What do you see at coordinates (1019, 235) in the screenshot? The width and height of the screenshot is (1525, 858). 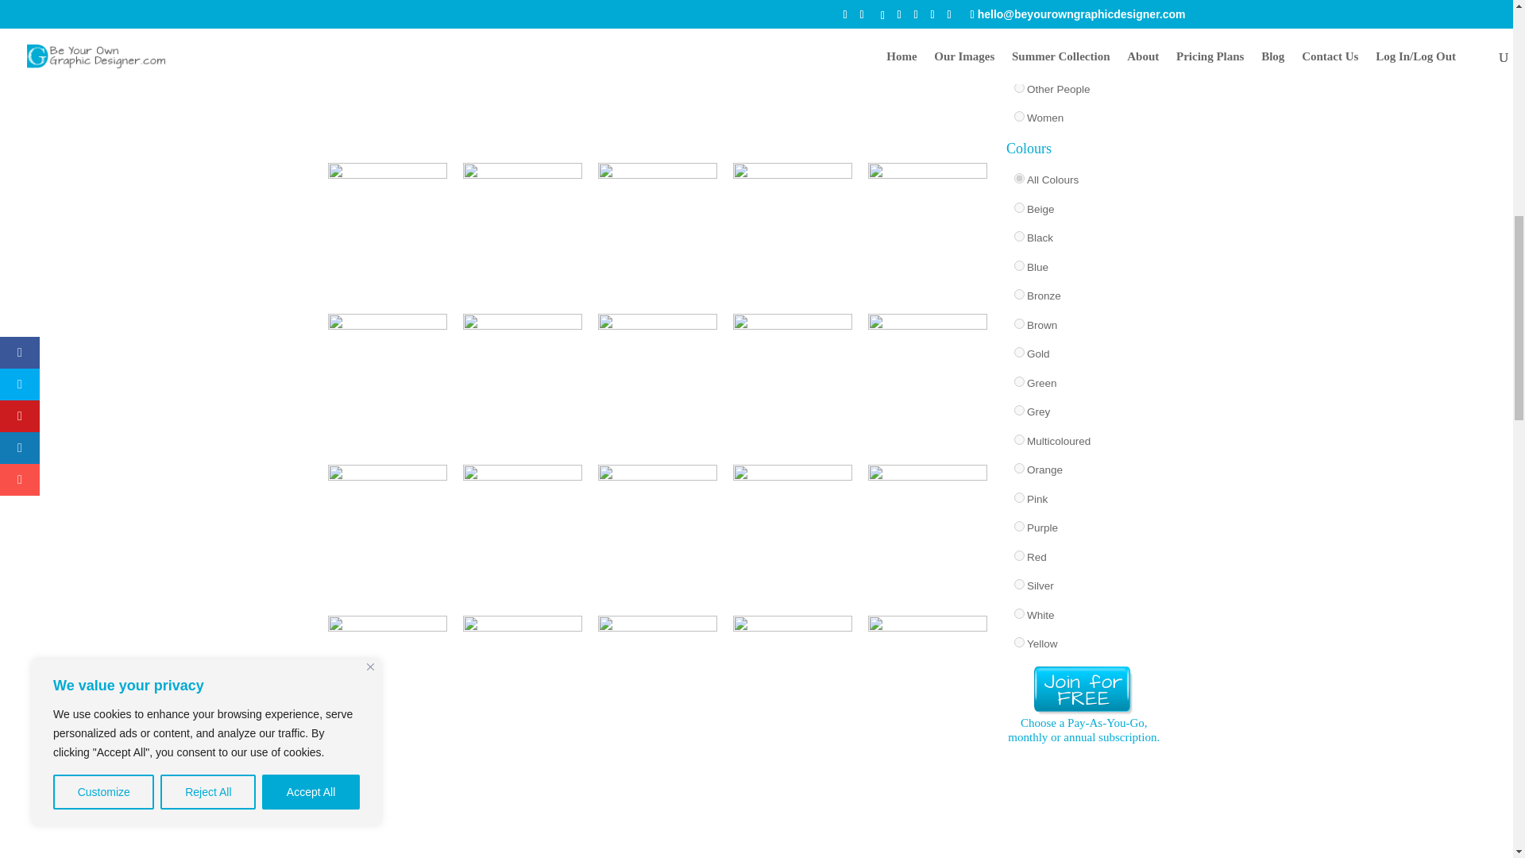 I see `black` at bounding box center [1019, 235].